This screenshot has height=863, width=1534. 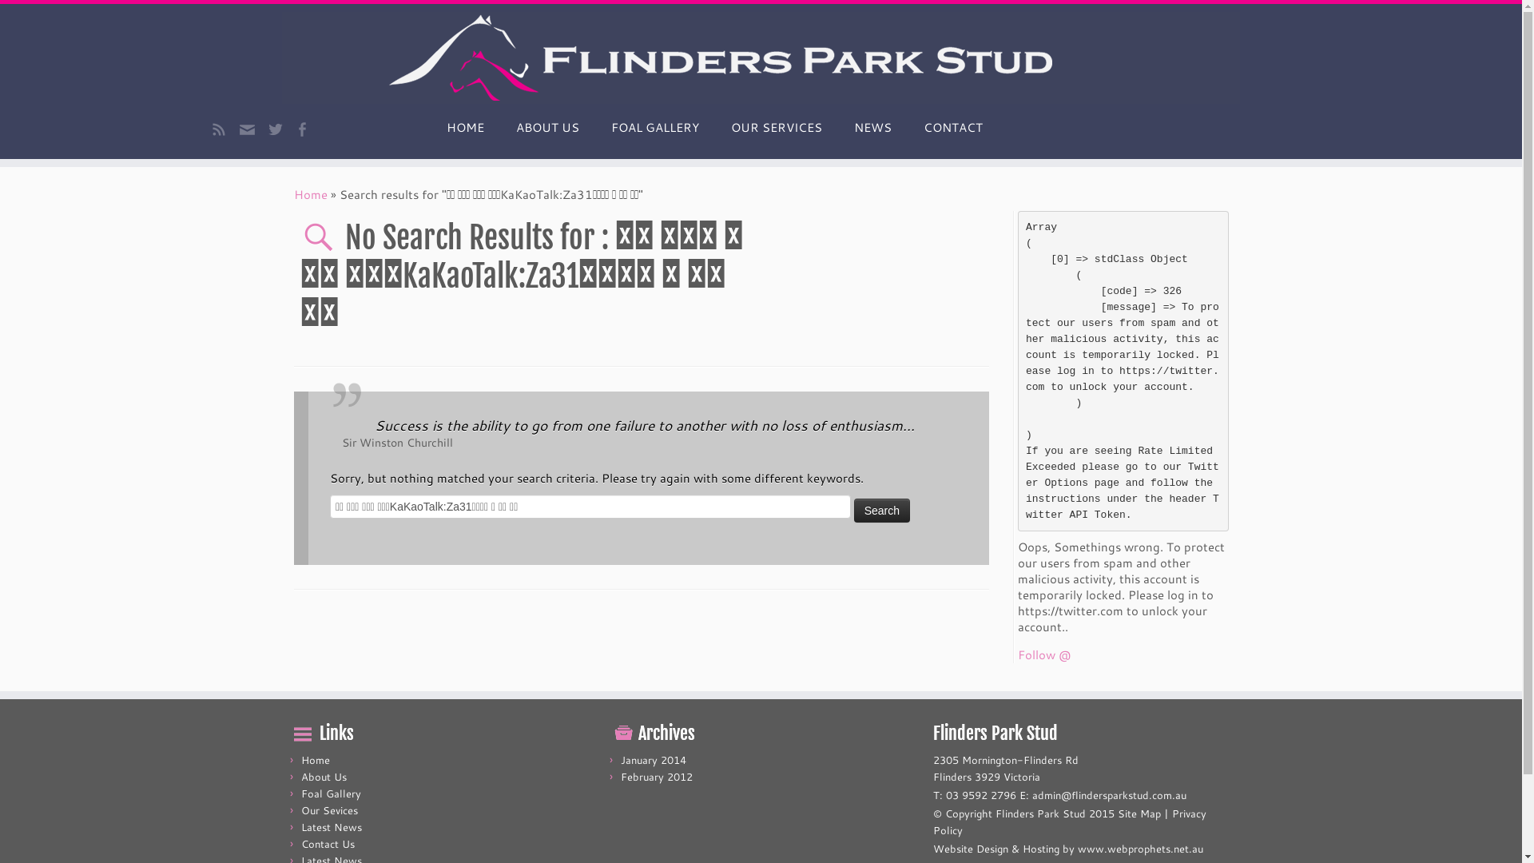 I want to click on OUR SERVICES, so click(x=777, y=128).